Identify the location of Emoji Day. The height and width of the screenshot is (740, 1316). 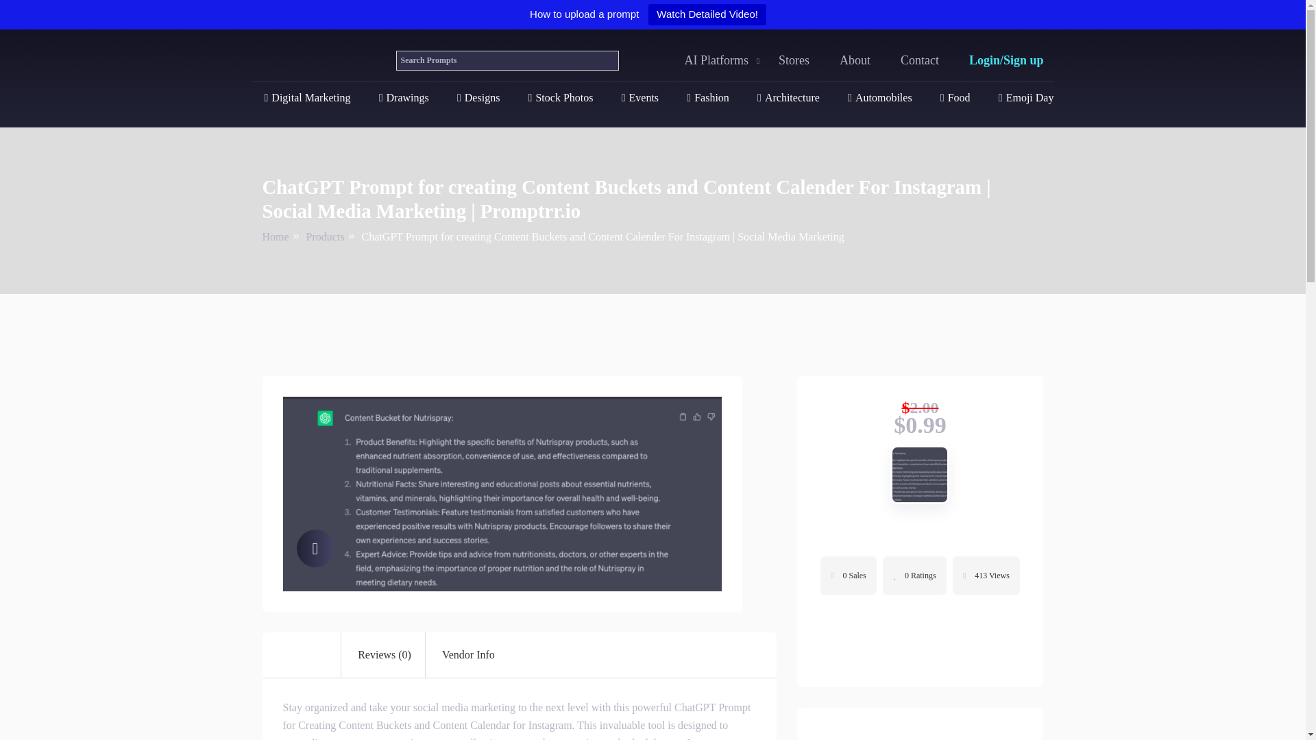
(1026, 97).